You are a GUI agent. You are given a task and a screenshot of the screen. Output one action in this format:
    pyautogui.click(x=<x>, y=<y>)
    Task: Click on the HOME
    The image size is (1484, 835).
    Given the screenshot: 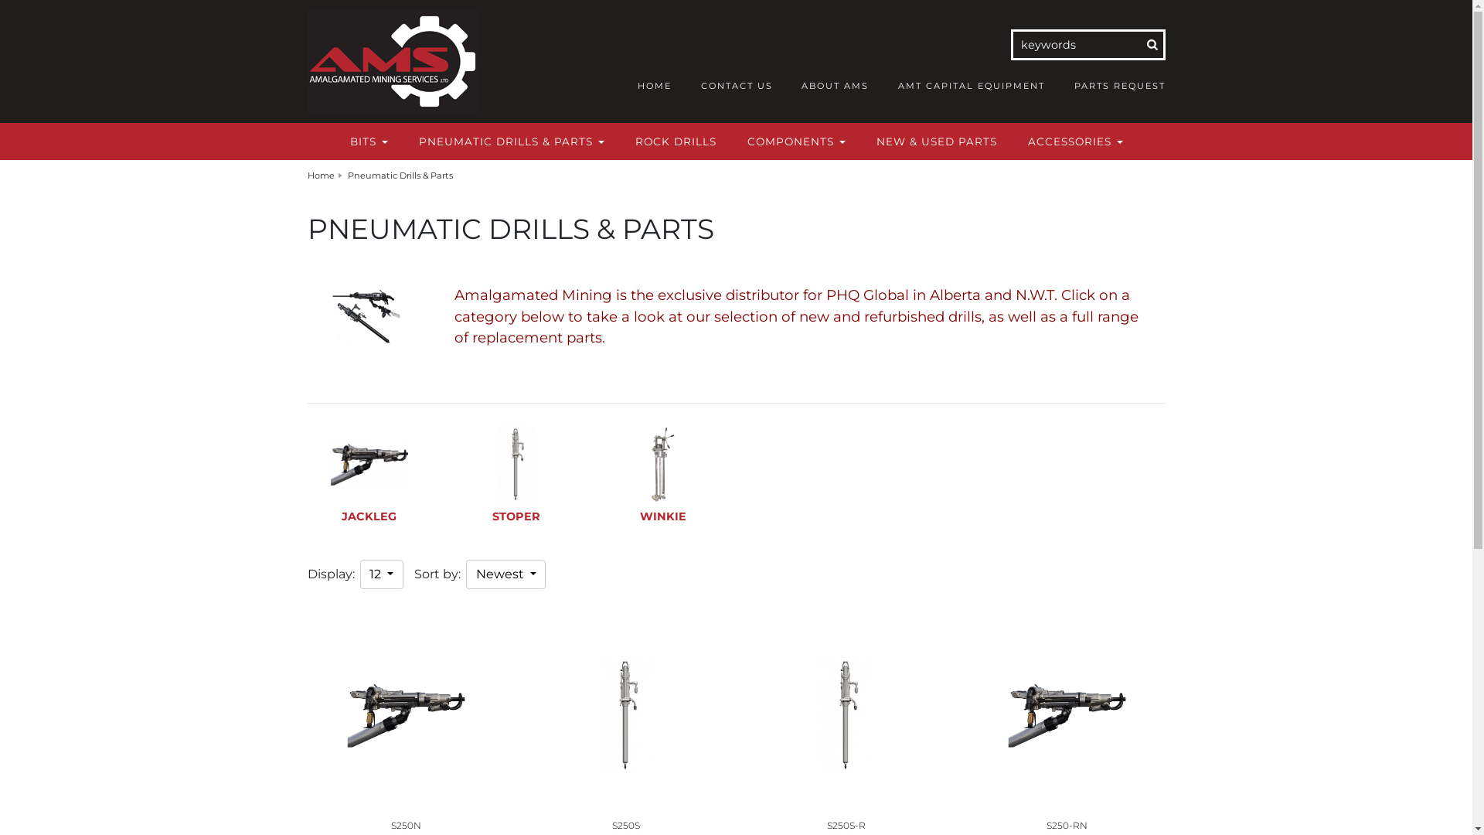 What is the action you would take?
    pyautogui.click(x=655, y=86)
    